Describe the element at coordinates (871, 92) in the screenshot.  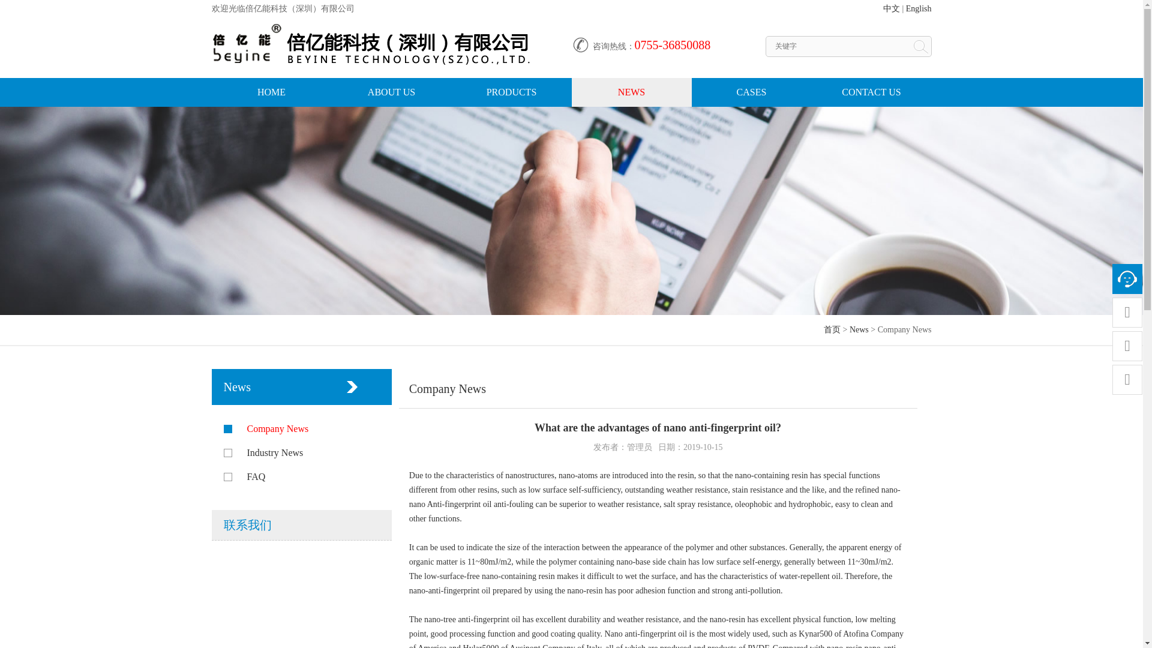
I see `Contact Us` at that location.